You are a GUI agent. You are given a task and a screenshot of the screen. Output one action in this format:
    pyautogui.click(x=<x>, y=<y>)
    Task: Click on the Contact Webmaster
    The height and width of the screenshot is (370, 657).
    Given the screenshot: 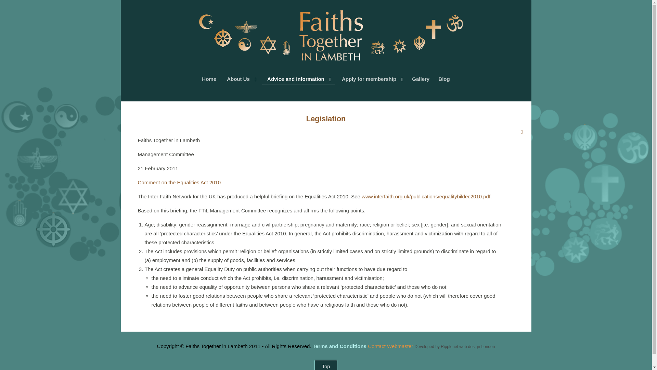 What is the action you would take?
    pyautogui.click(x=390, y=346)
    